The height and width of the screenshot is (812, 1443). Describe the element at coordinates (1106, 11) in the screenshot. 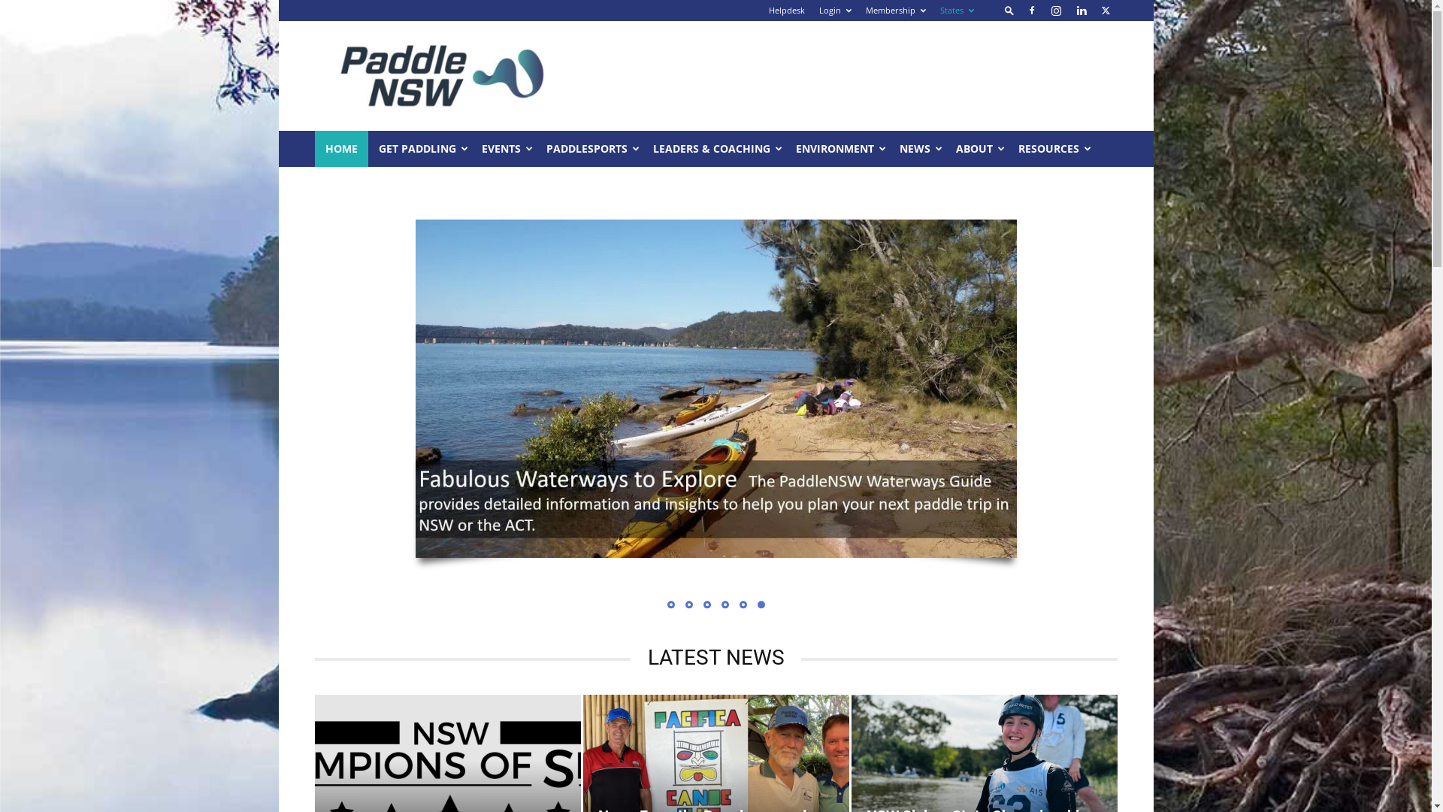

I see `Twitter` at that location.